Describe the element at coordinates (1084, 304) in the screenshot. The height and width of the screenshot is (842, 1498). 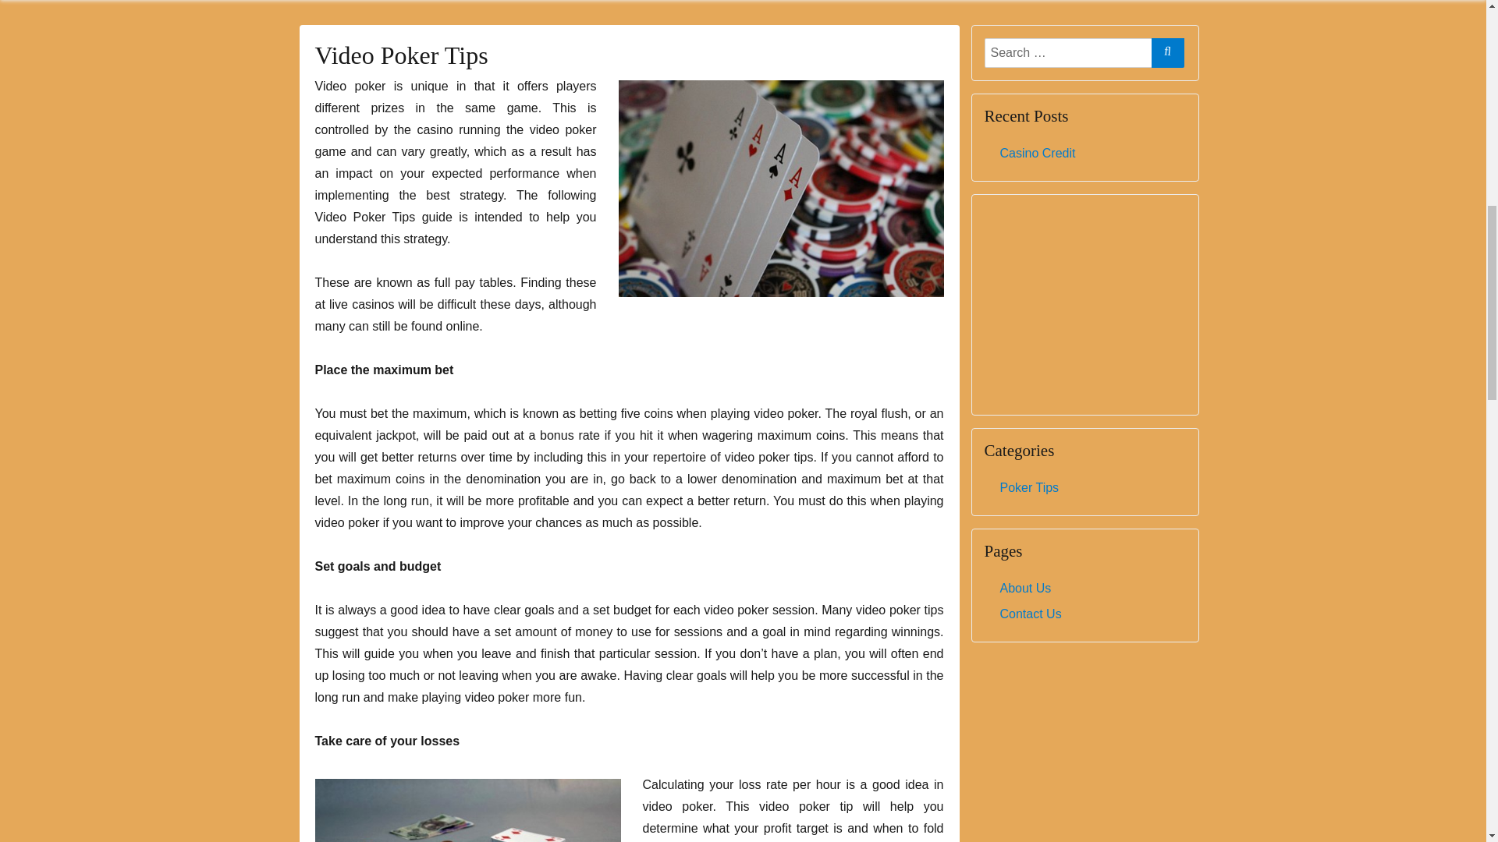
I see `YouTube video player` at that location.